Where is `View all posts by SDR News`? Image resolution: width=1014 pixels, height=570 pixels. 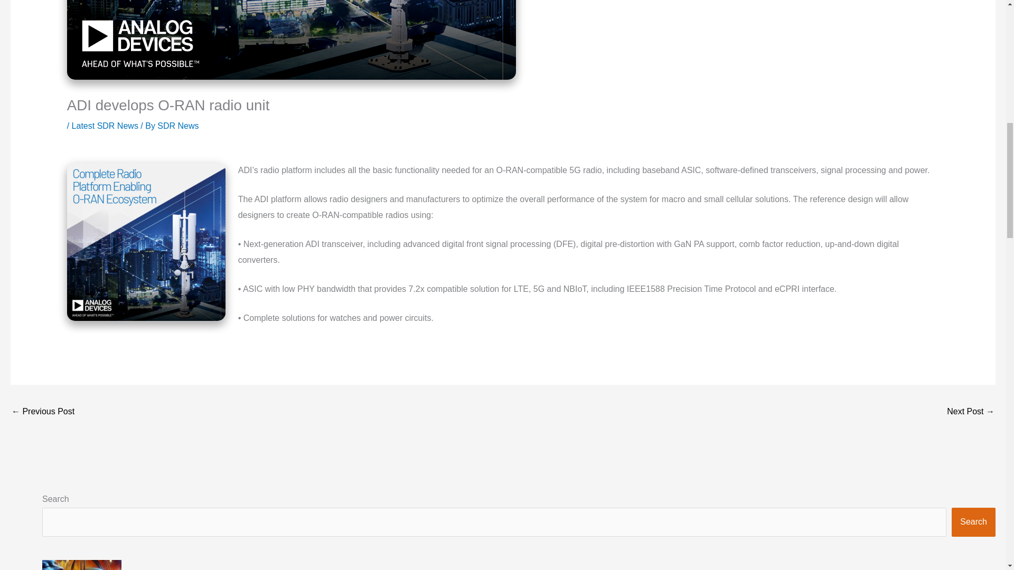
View all posts by SDR News is located at coordinates (177, 126).